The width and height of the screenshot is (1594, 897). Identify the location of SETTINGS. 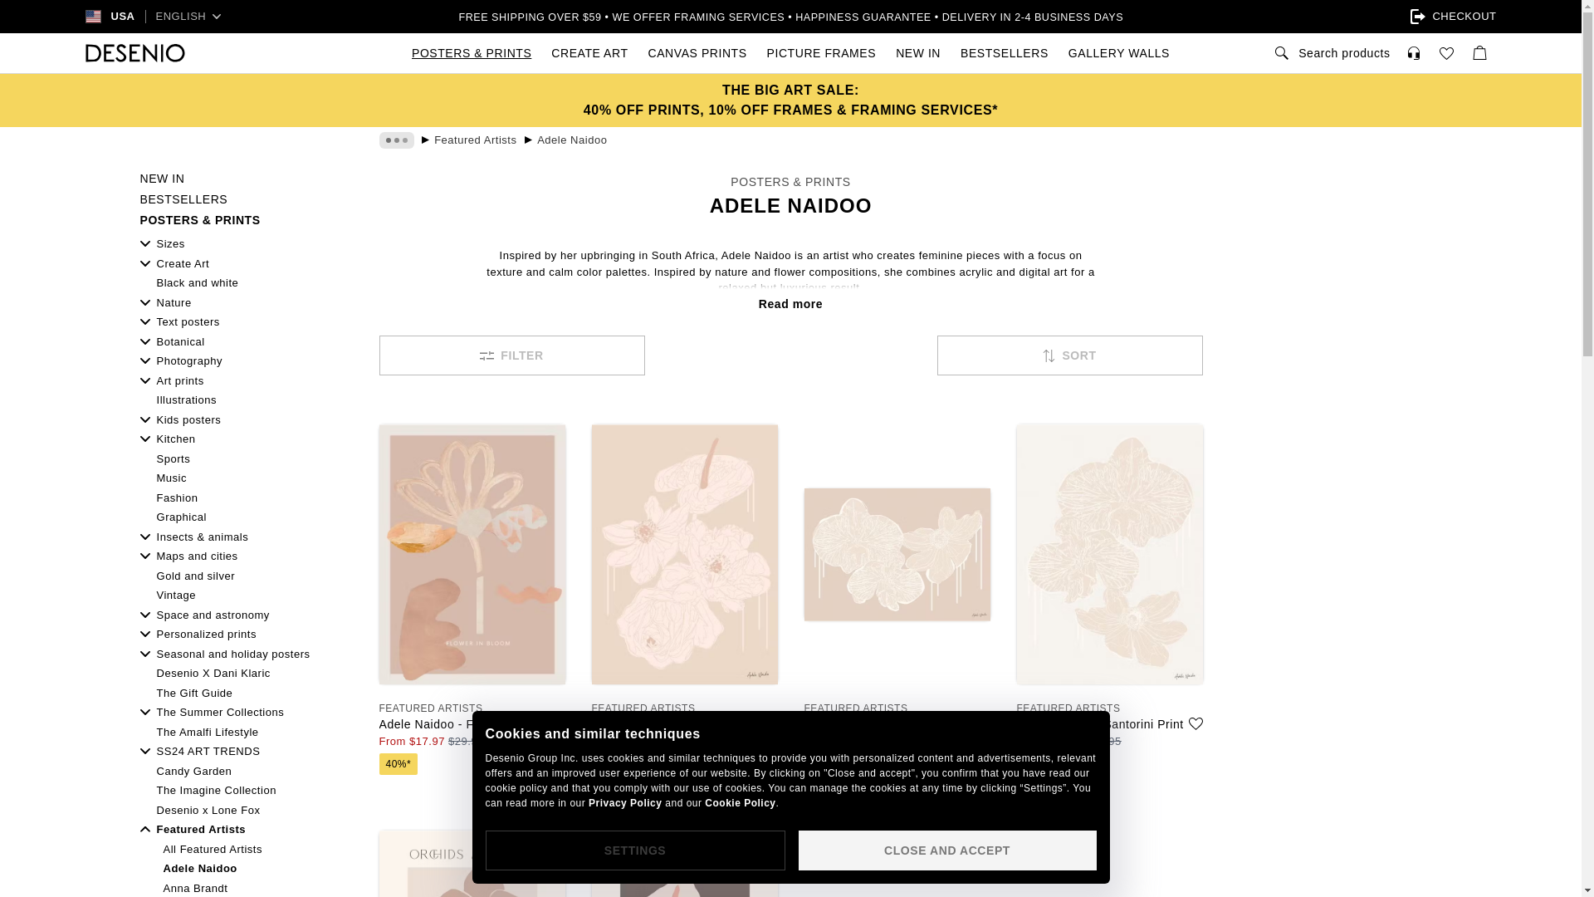
(634, 850).